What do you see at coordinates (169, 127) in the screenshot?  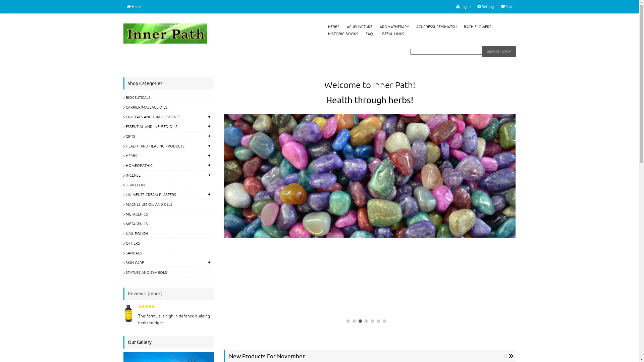 I see `ESSENTIAL AND INFUSED OILS` at bounding box center [169, 127].